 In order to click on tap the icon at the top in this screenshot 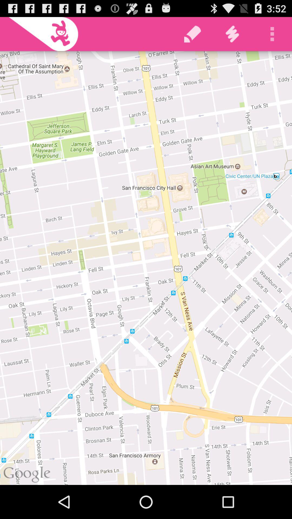, I will do `click(193, 34)`.